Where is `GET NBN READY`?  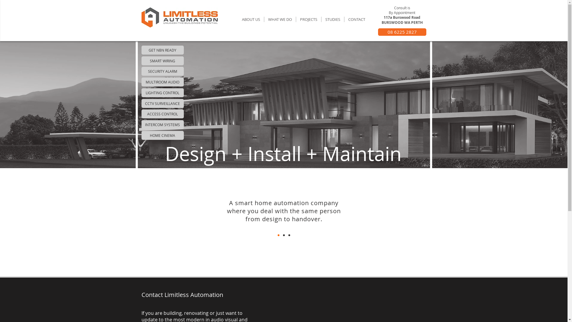
GET NBN READY is located at coordinates (162, 50).